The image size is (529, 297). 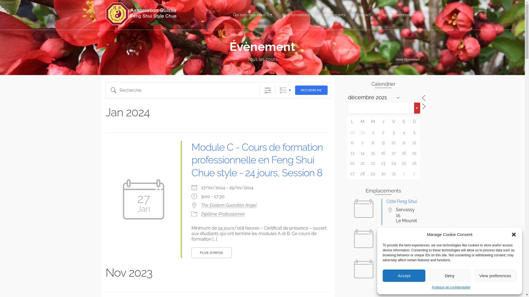 What do you see at coordinates (495, 276) in the screenshot?
I see `View preferences` at bounding box center [495, 276].